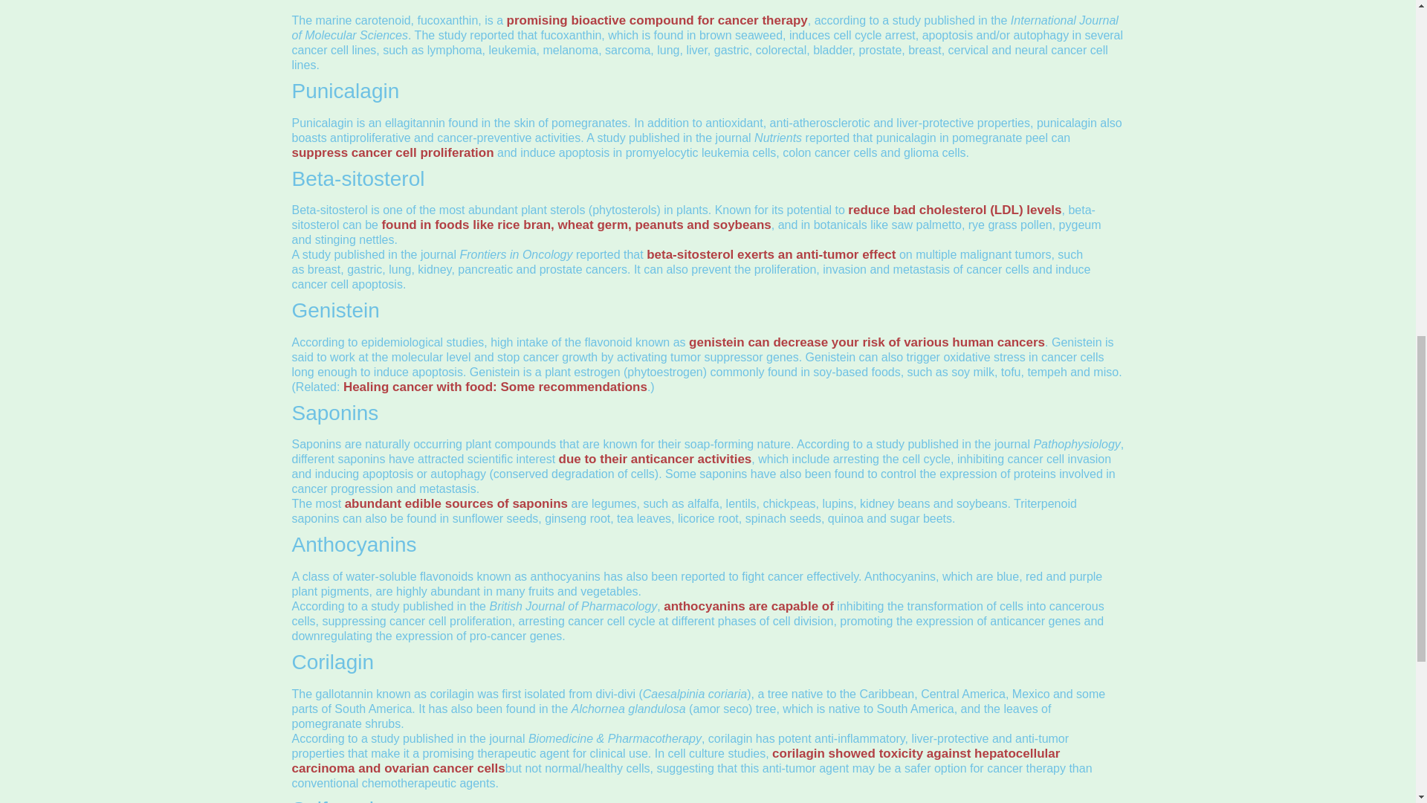 Image resolution: width=1427 pixels, height=803 pixels. What do you see at coordinates (657, 20) in the screenshot?
I see `promising bioactive compound for cancer therapy` at bounding box center [657, 20].